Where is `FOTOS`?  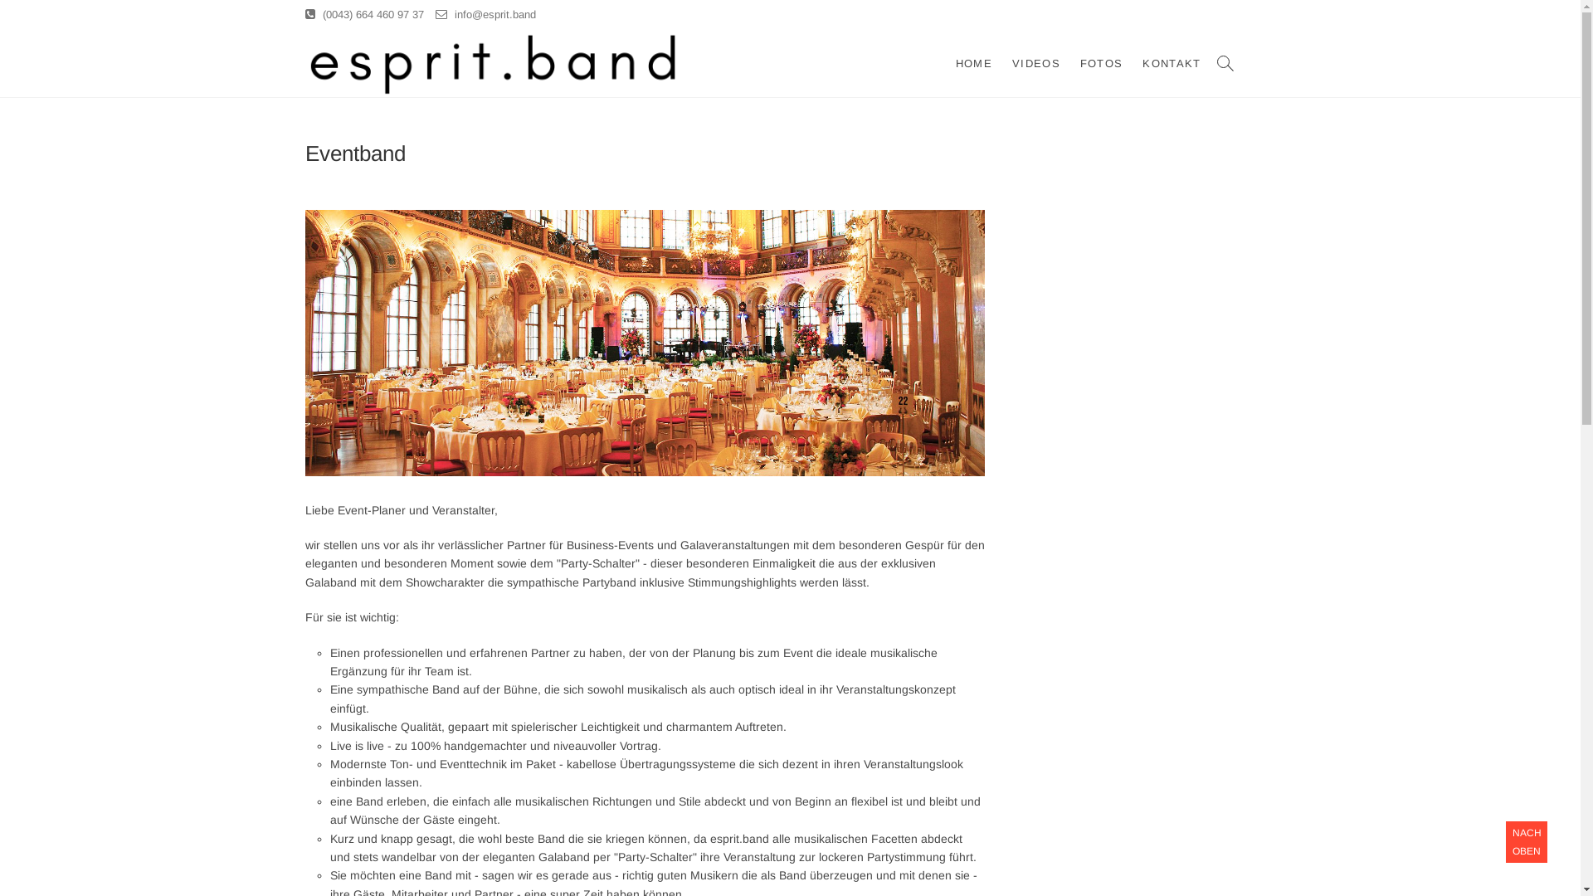 FOTOS is located at coordinates (1102, 64).